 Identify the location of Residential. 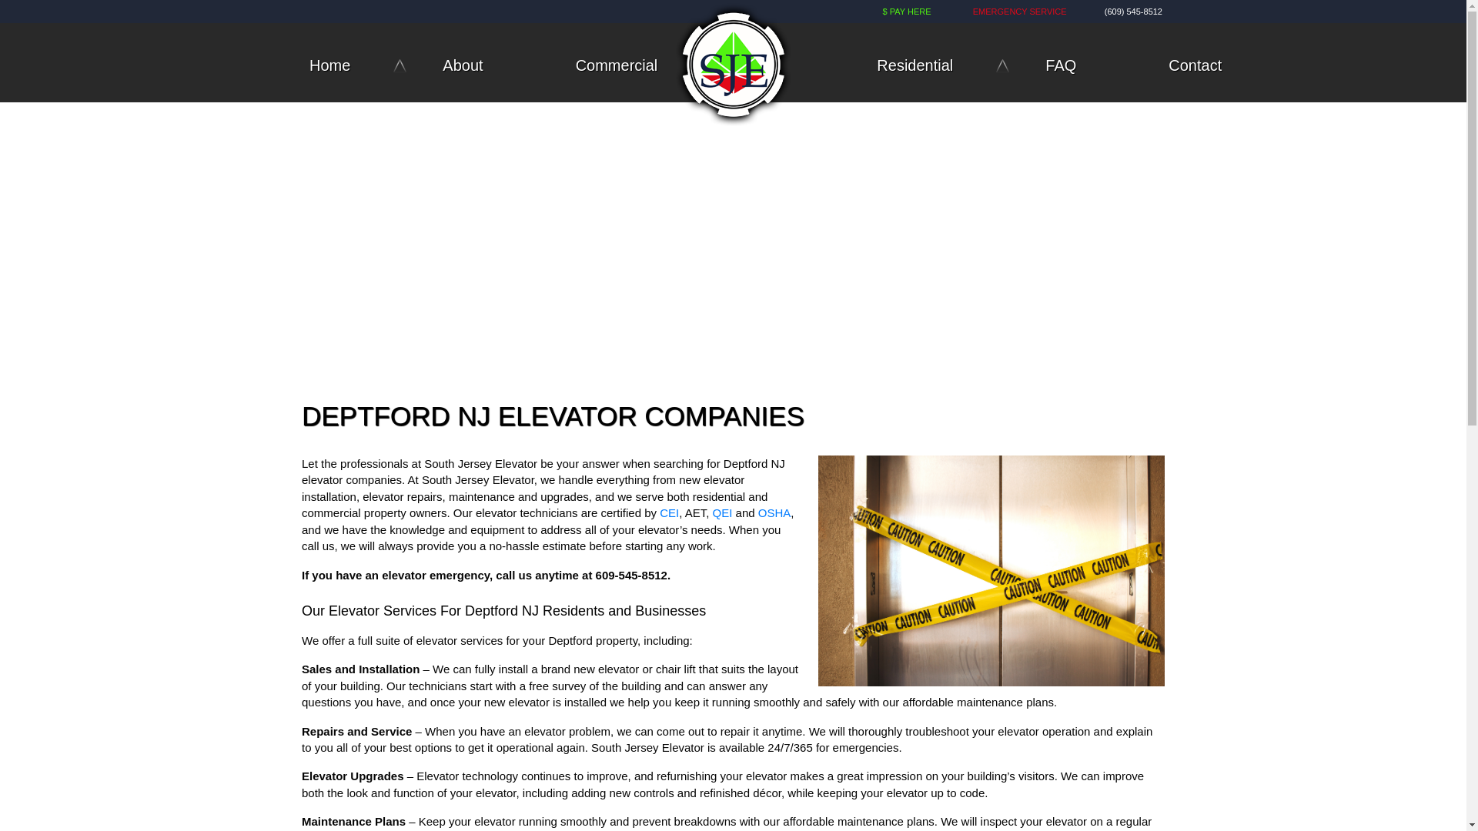
(910, 66).